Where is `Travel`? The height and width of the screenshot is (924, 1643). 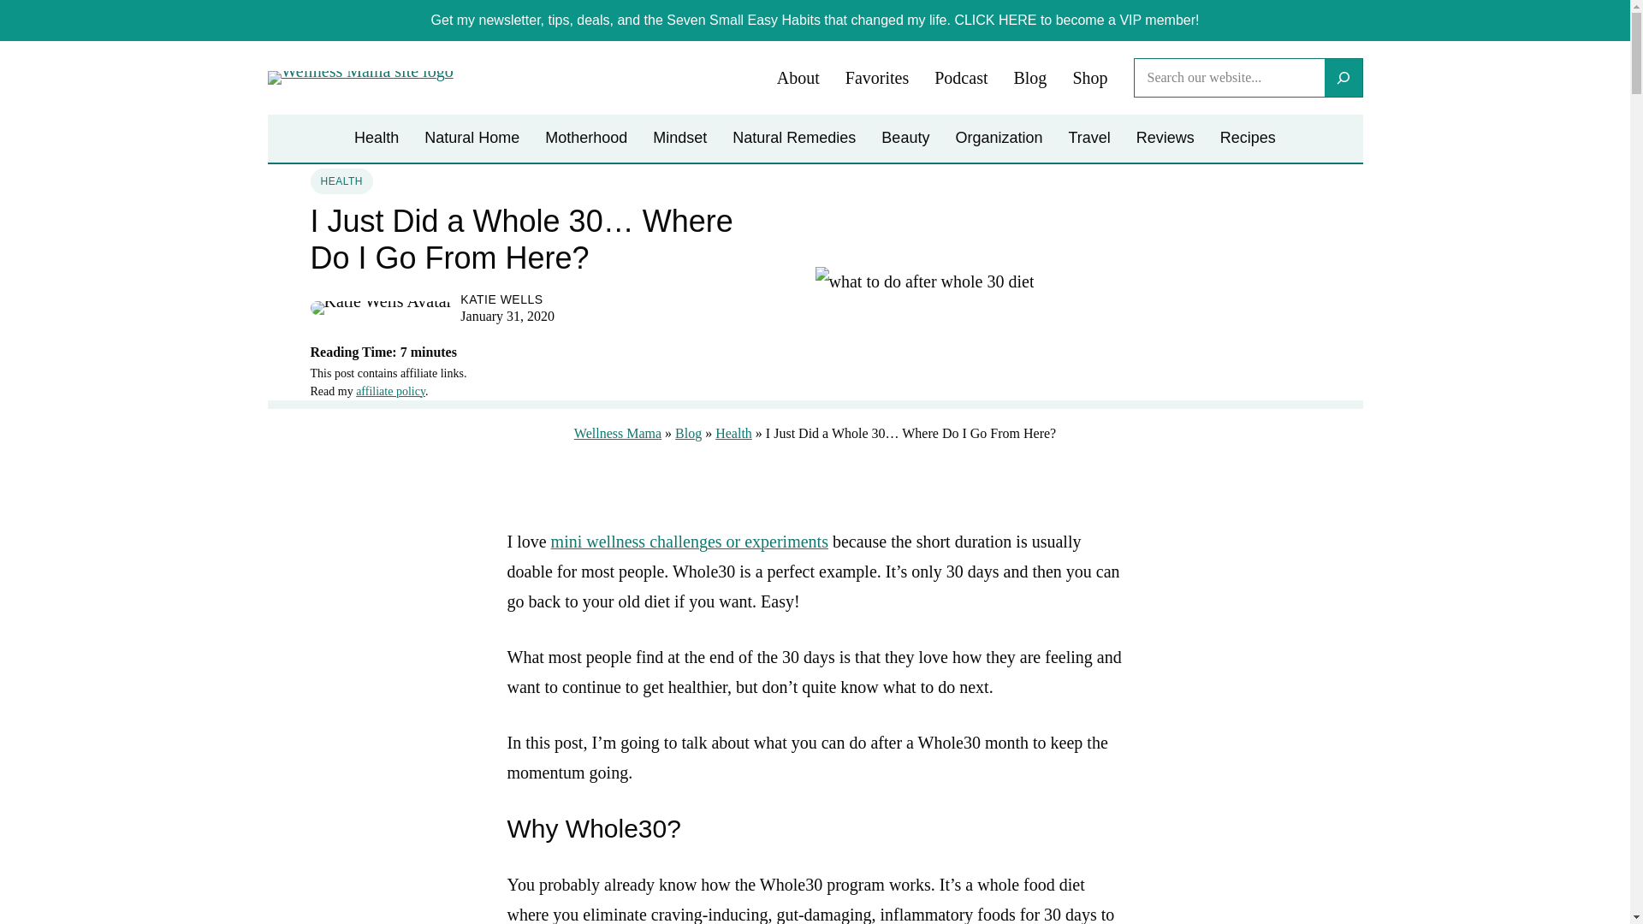
Travel is located at coordinates (1088, 139).